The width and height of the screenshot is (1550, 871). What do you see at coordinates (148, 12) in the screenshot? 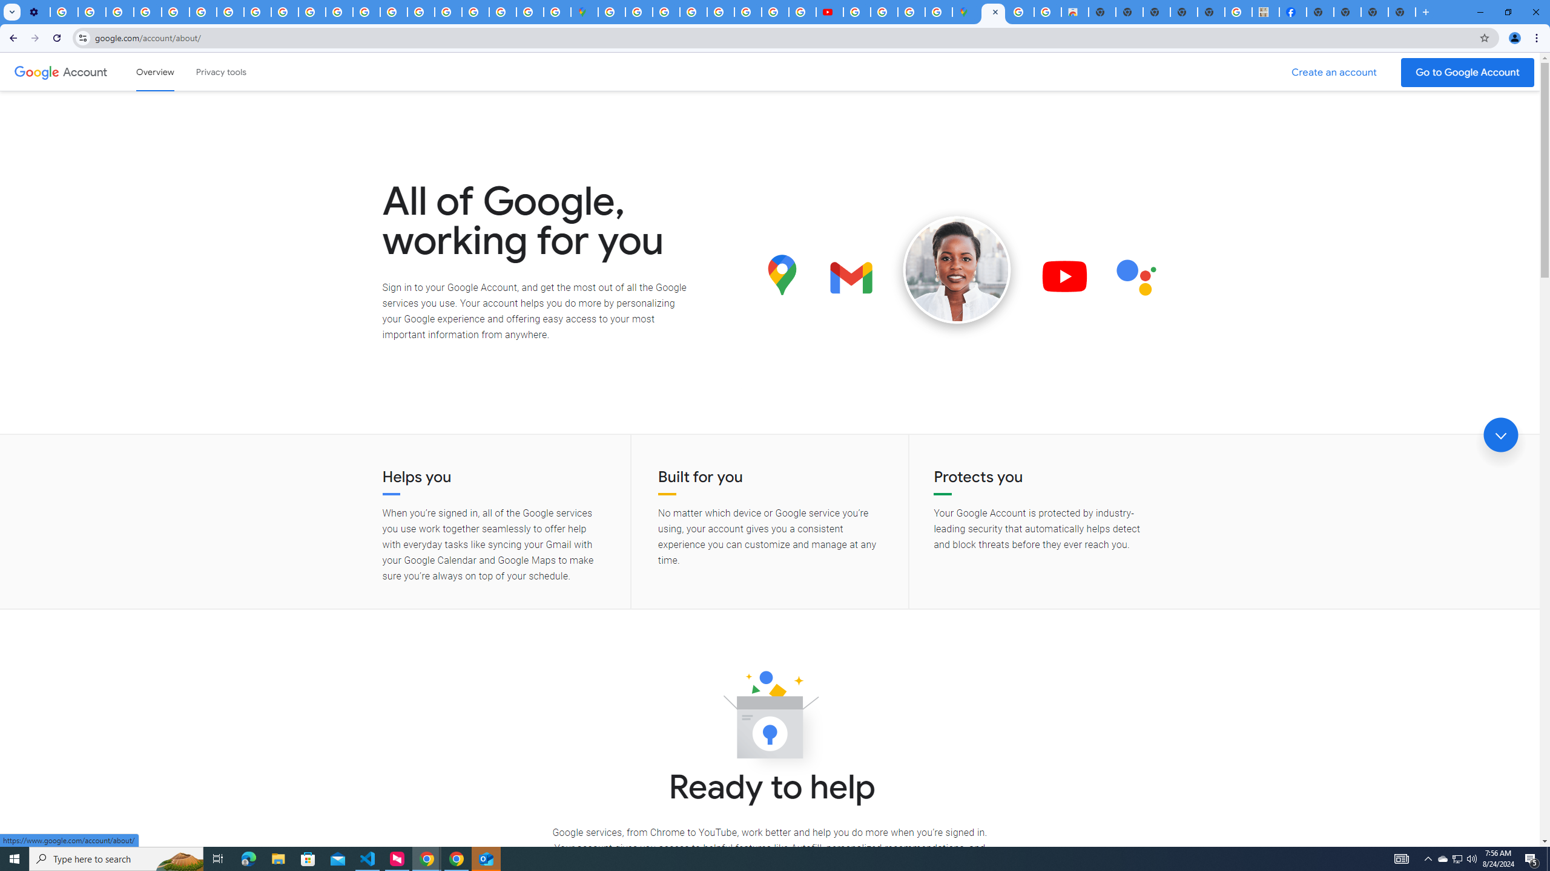
I see `Google Account Help` at bounding box center [148, 12].